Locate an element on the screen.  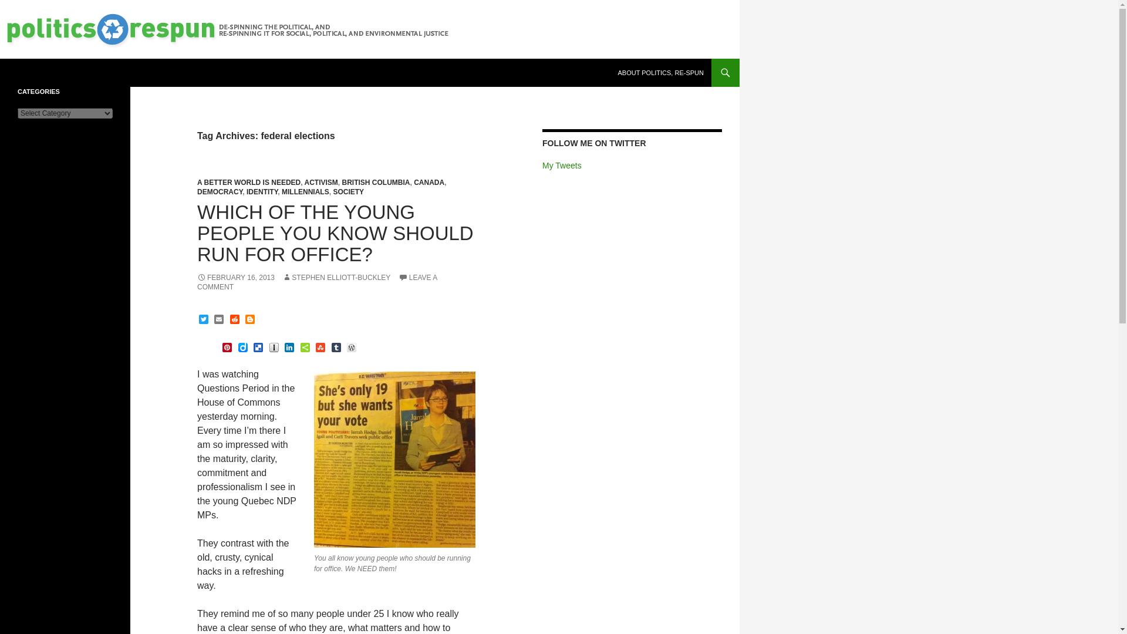
MILLENNIALS is located at coordinates (305, 191).